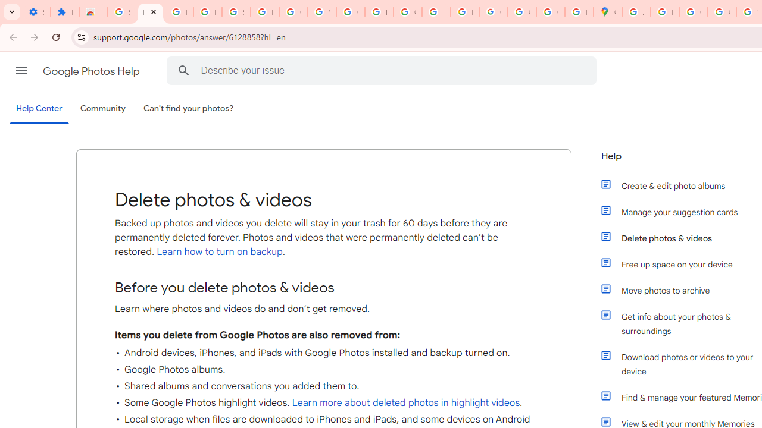 This screenshot has width=762, height=428. I want to click on Google Account, so click(293, 12).